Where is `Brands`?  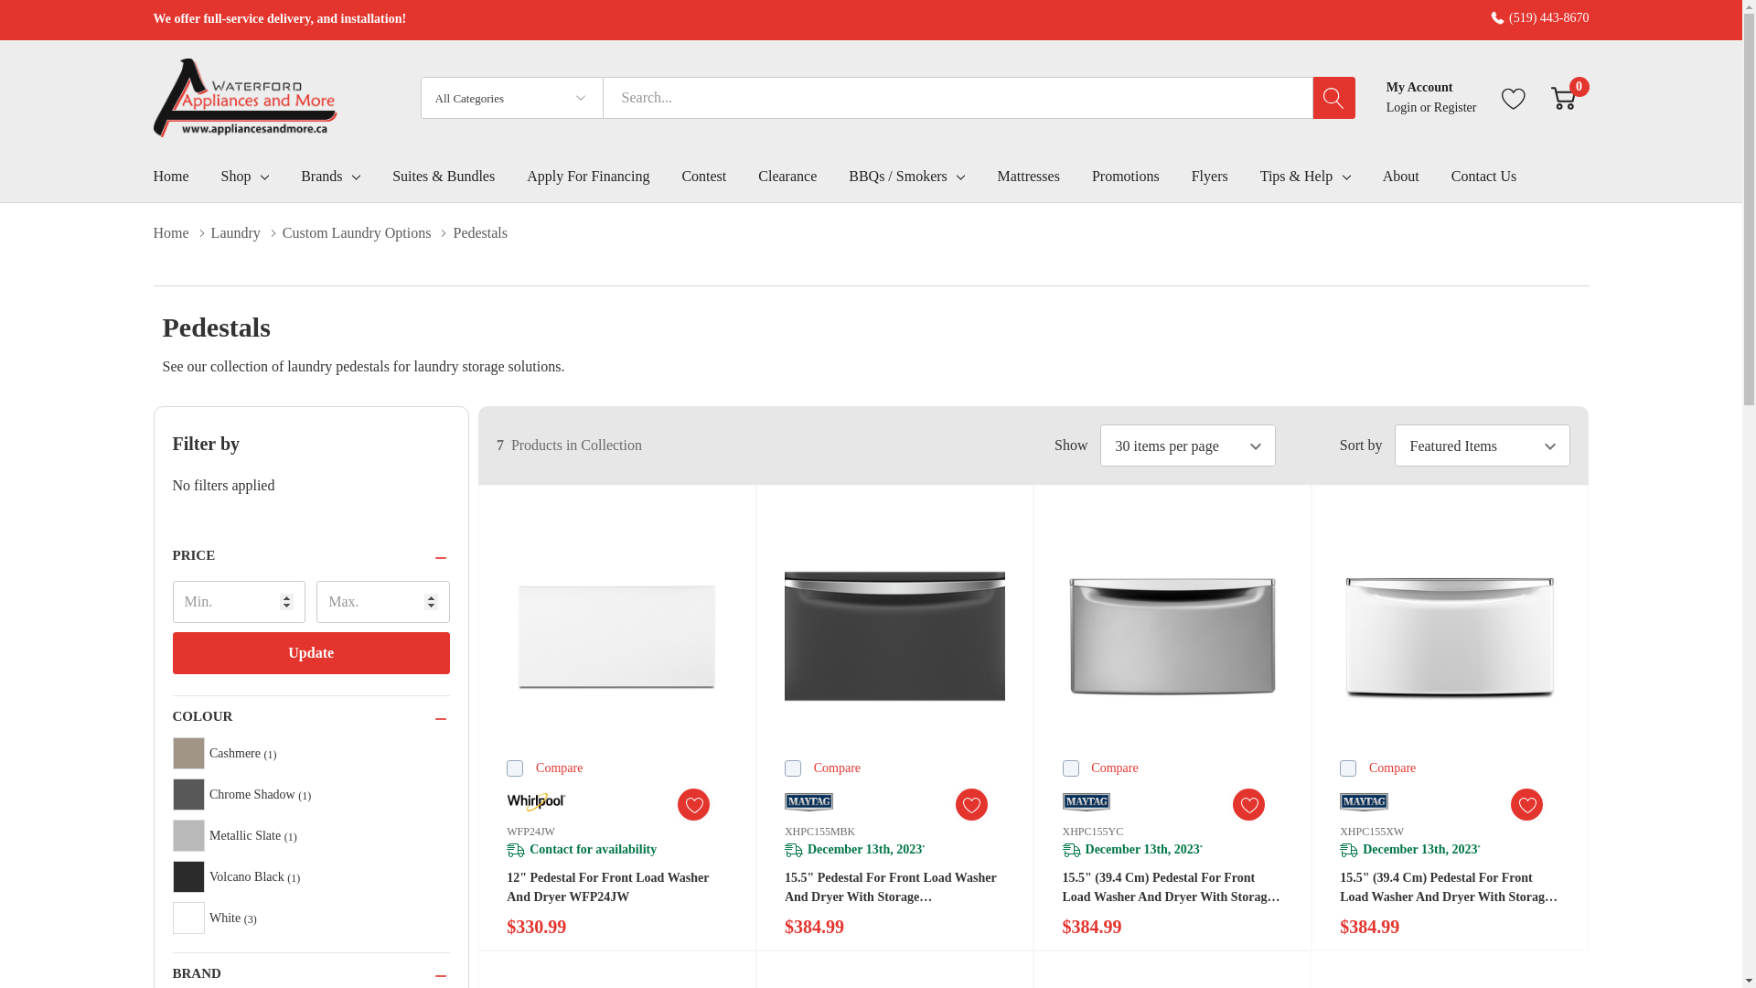 Brands is located at coordinates (322, 177).